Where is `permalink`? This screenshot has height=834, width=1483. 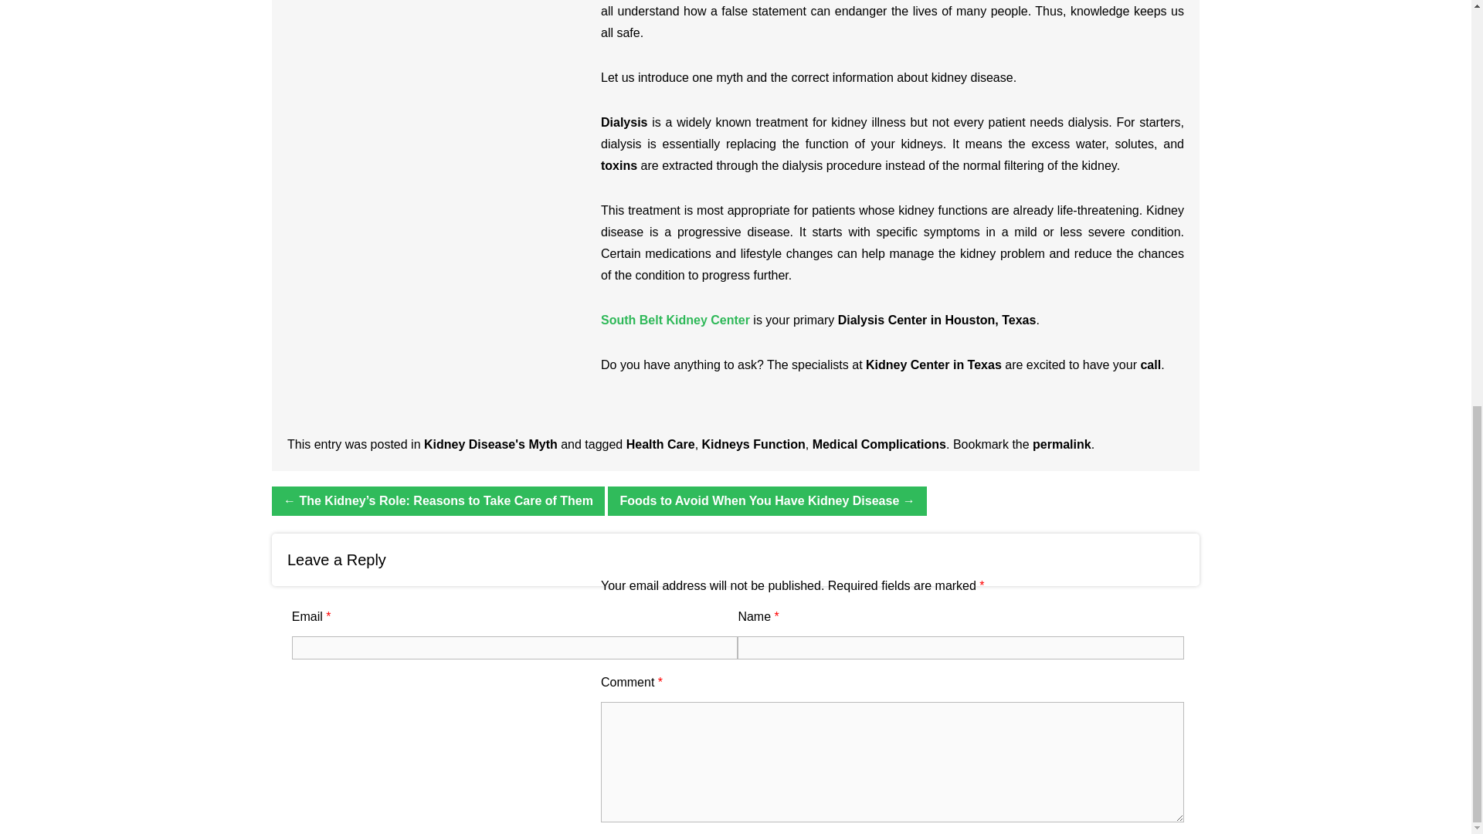 permalink is located at coordinates (1061, 445).